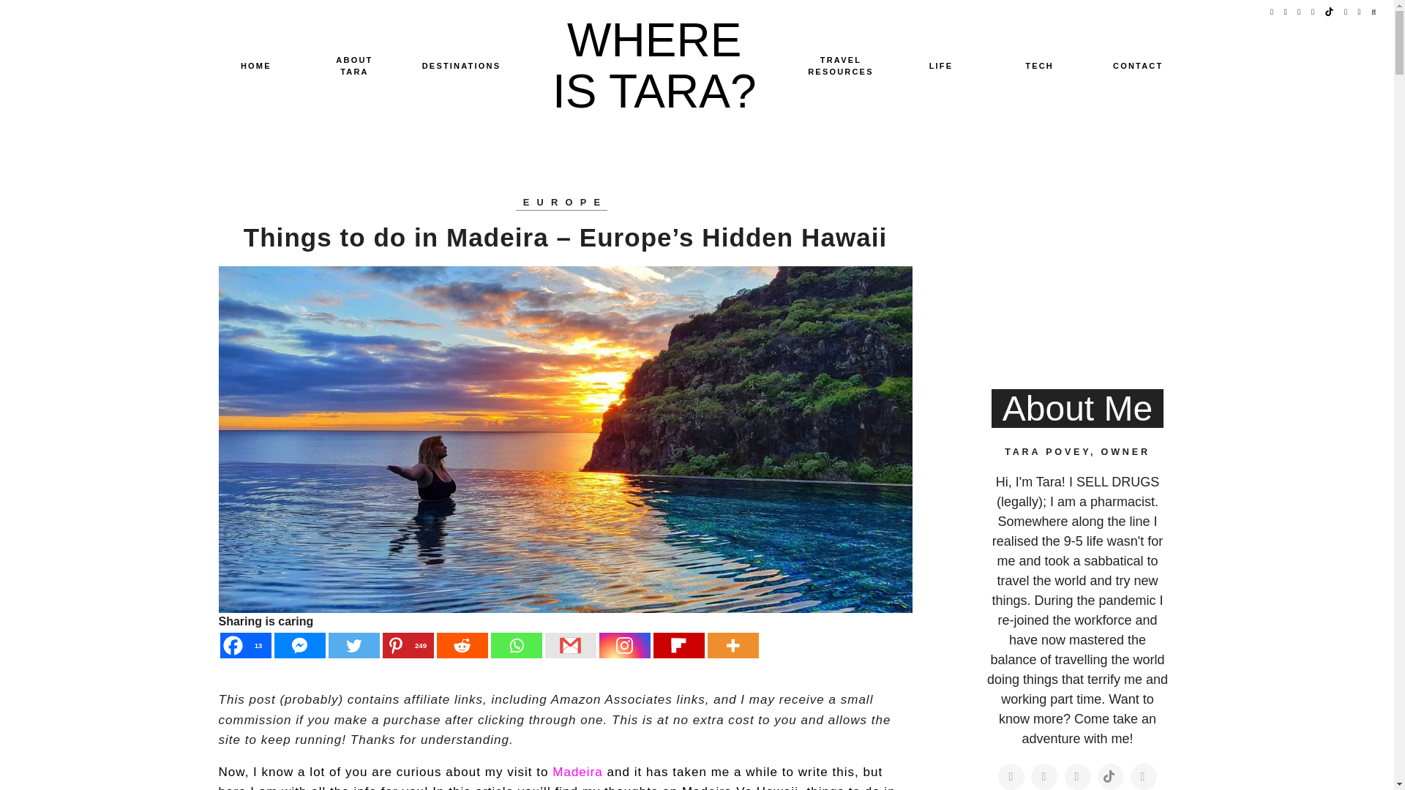 The height and width of the screenshot is (790, 1405). What do you see at coordinates (941, 66) in the screenshot?
I see `Life` at bounding box center [941, 66].